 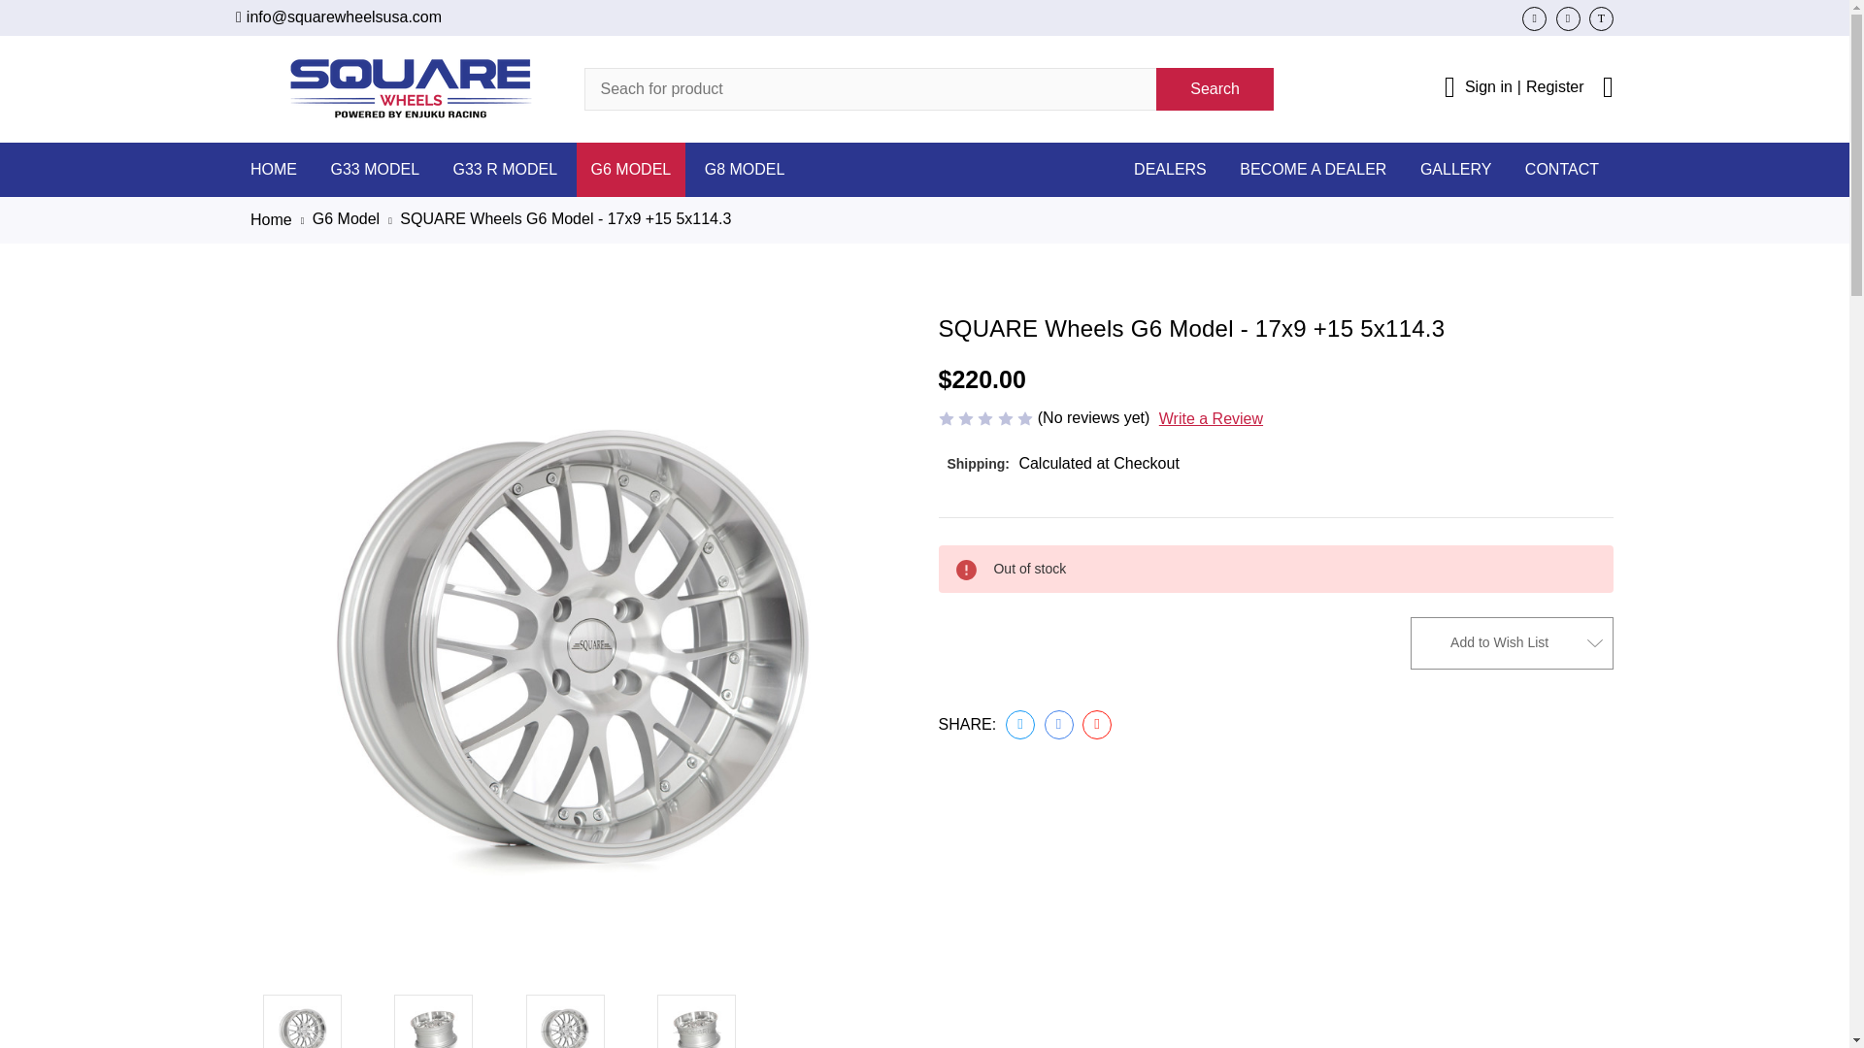 What do you see at coordinates (1058, 725) in the screenshot?
I see `Email` at bounding box center [1058, 725].